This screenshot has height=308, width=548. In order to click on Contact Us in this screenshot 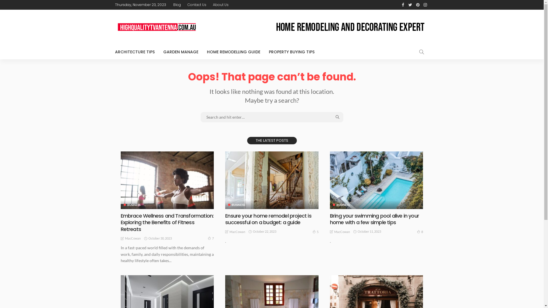, I will do `click(197, 5)`.